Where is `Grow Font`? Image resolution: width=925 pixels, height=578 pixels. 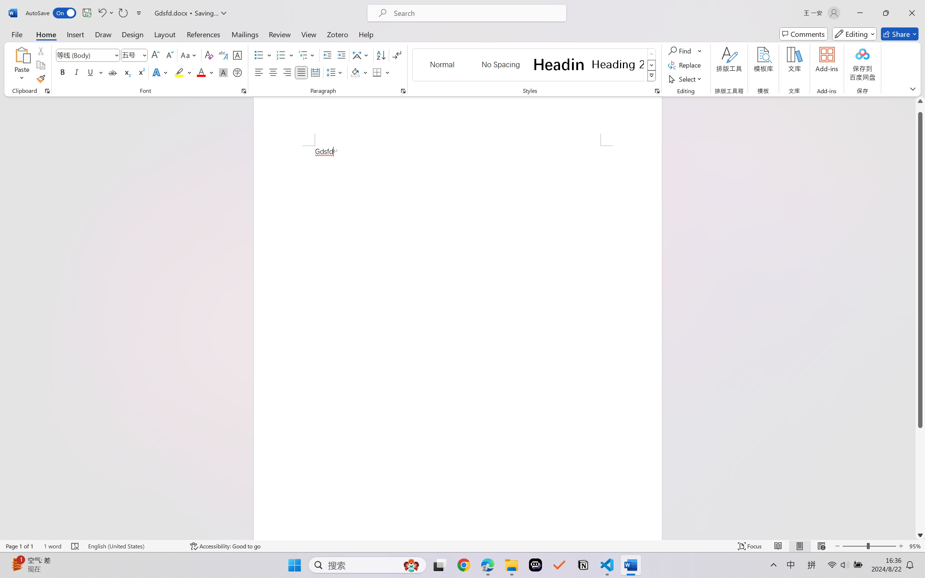 Grow Font is located at coordinates (155, 55).